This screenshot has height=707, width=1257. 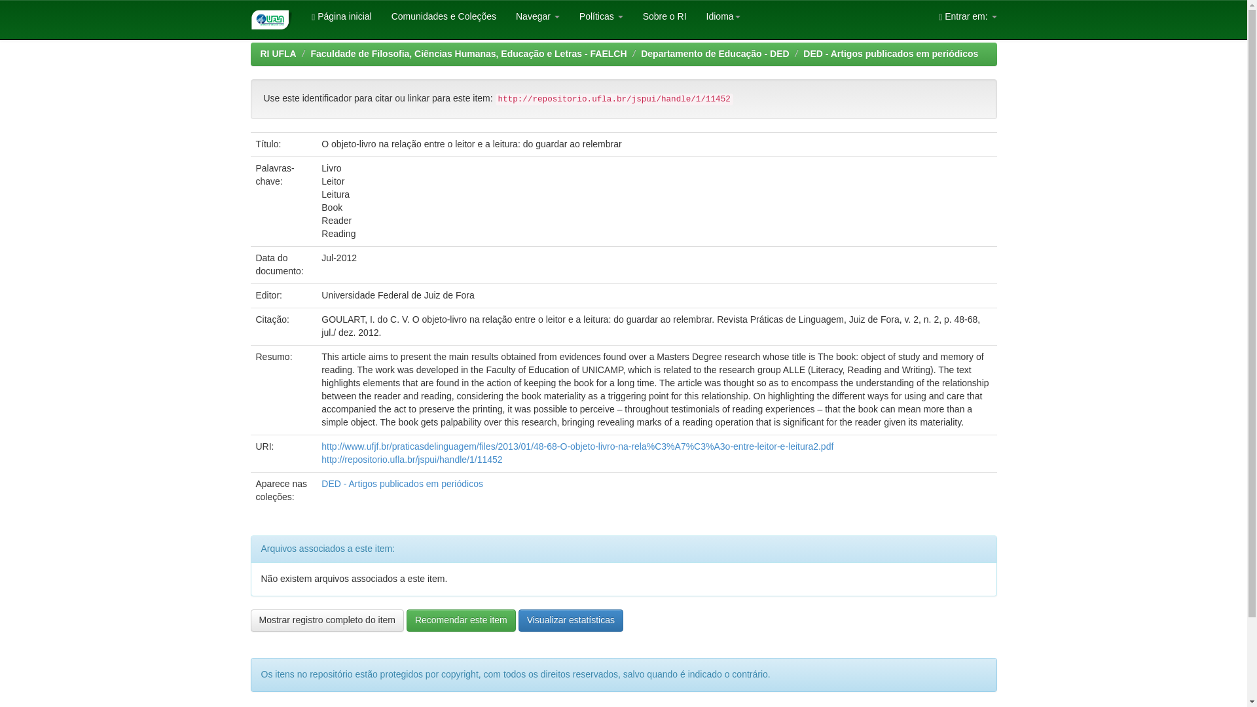 What do you see at coordinates (723, 16) in the screenshot?
I see `Idioma` at bounding box center [723, 16].